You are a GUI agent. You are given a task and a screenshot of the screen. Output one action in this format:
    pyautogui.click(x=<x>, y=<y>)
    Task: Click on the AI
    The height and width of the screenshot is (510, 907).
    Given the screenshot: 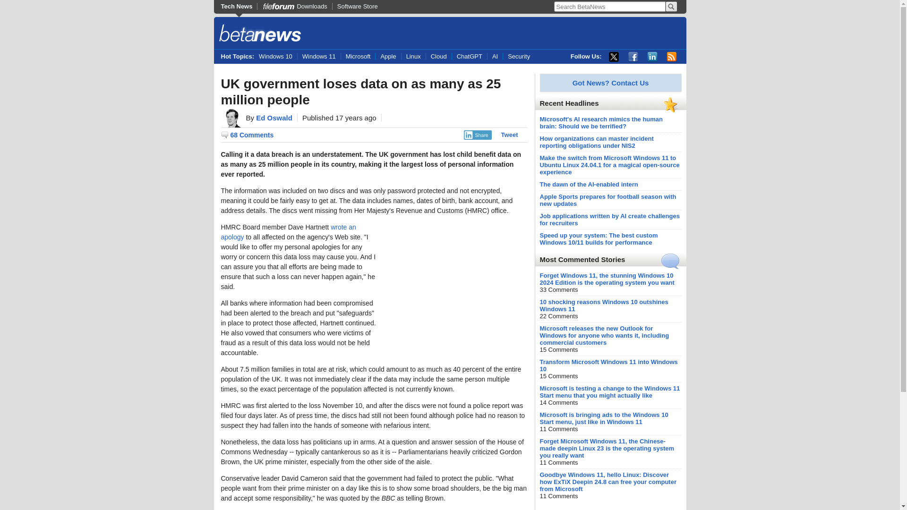 What is the action you would take?
    pyautogui.click(x=495, y=57)
    